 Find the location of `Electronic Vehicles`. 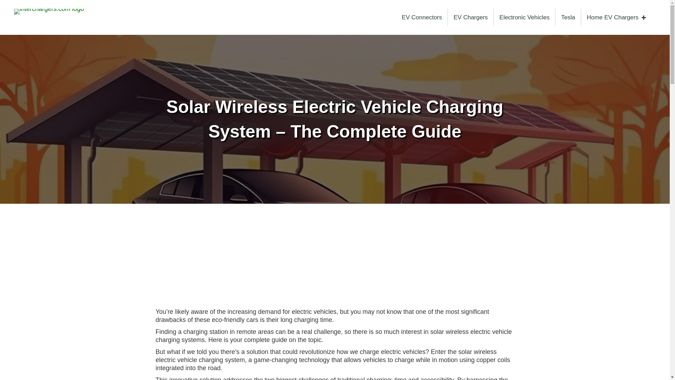

Electronic Vehicles is located at coordinates (525, 17).